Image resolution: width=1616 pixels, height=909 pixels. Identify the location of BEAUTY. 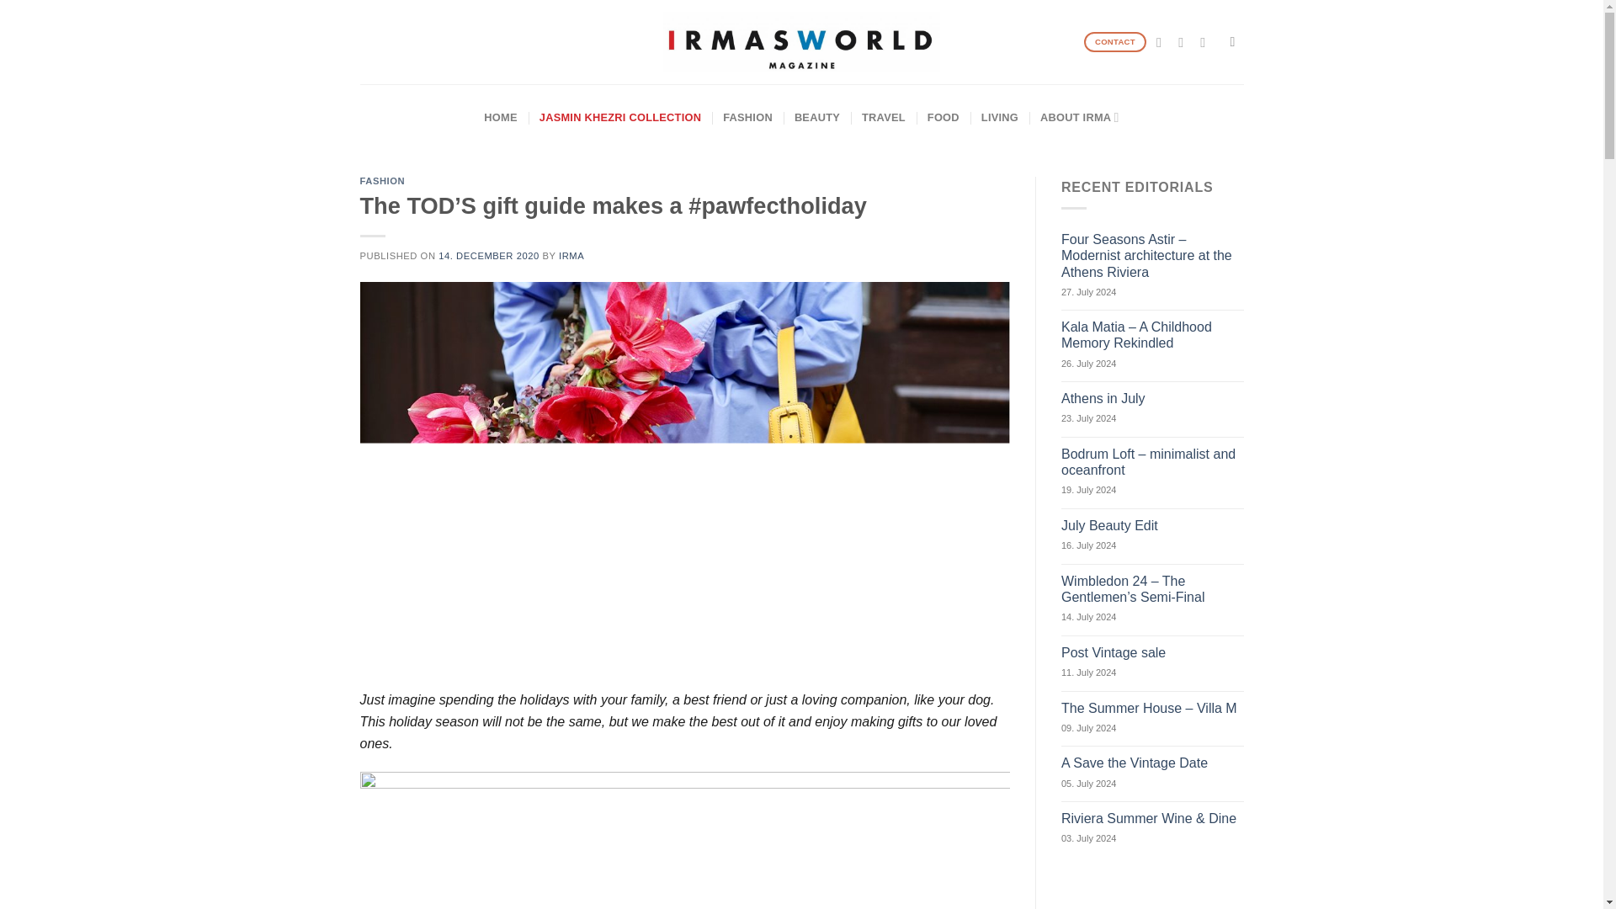
(817, 118).